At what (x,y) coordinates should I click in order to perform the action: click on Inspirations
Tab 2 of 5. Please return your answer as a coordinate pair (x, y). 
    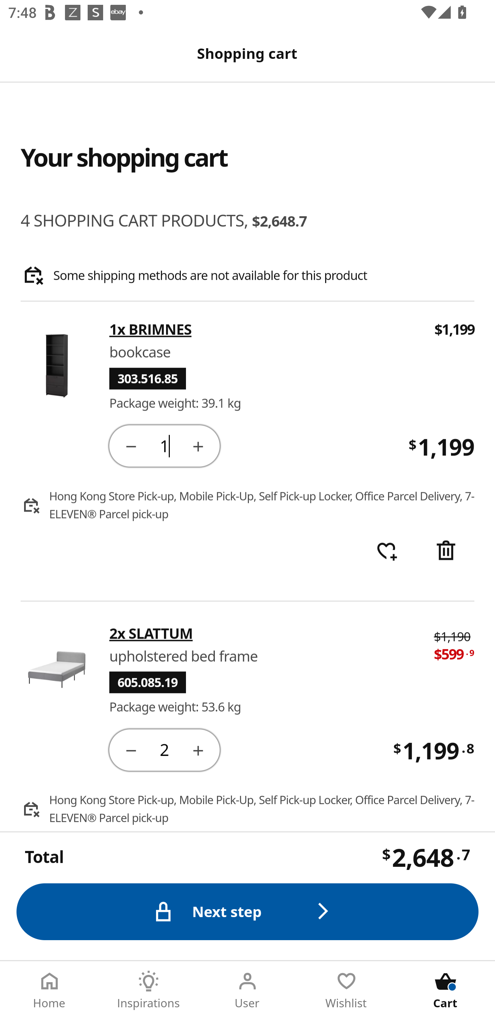
    Looking at the image, I should click on (148, 990).